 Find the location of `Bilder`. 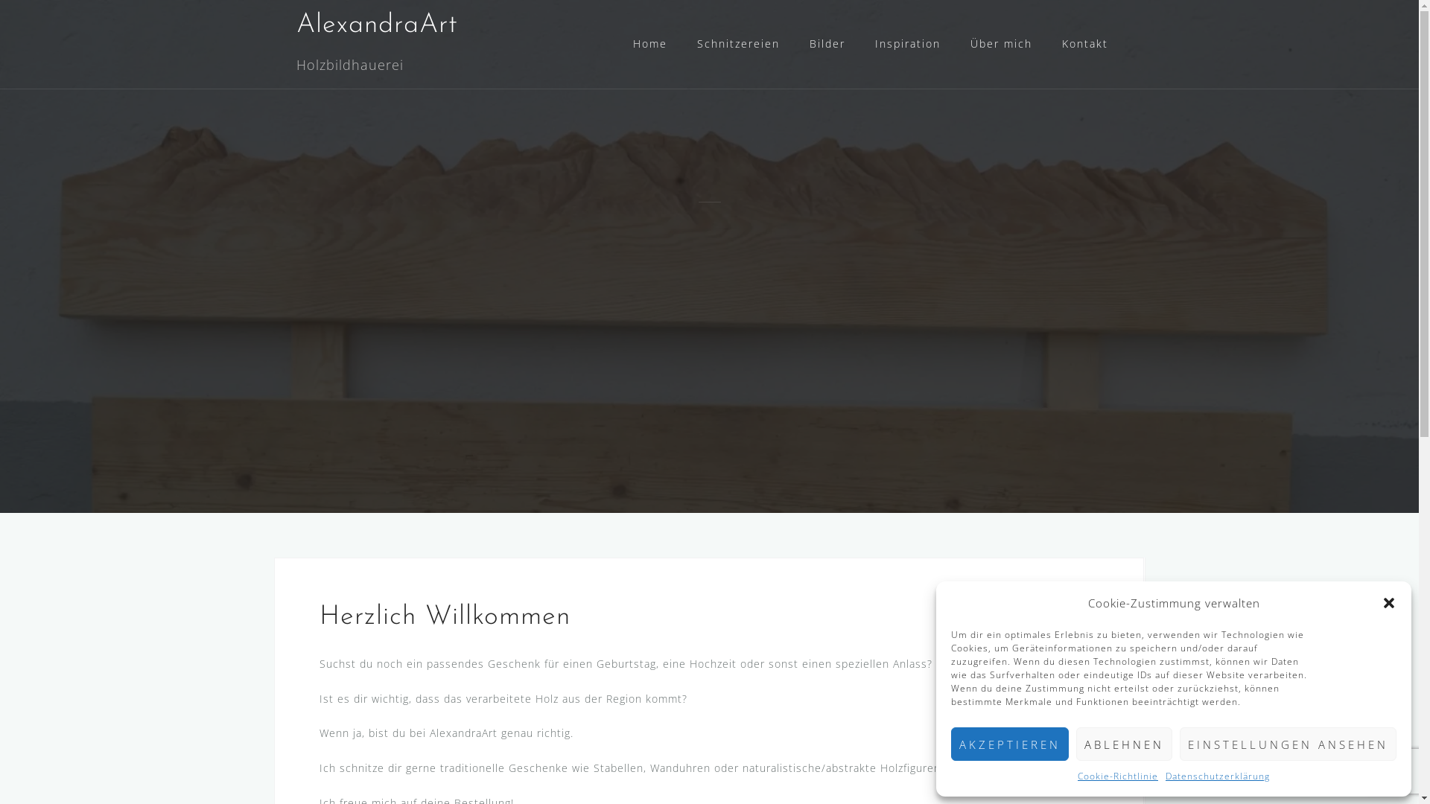

Bilder is located at coordinates (827, 45).